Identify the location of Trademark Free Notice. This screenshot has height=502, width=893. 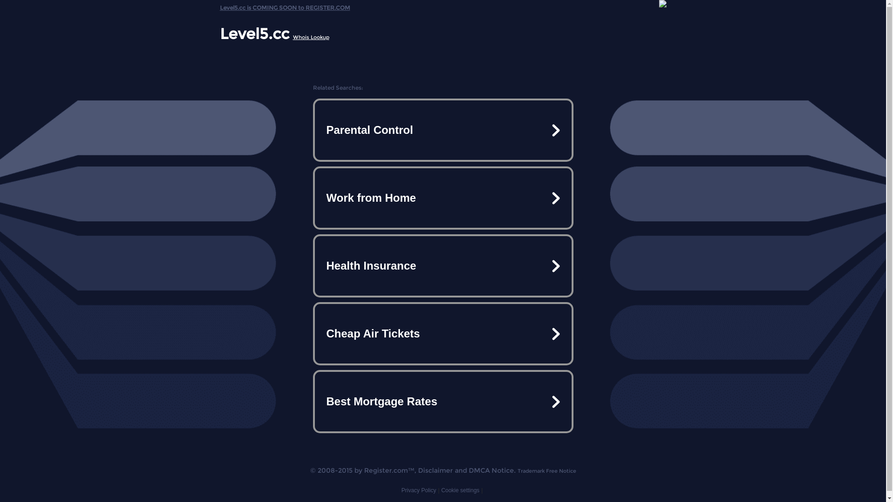
(546, 471).